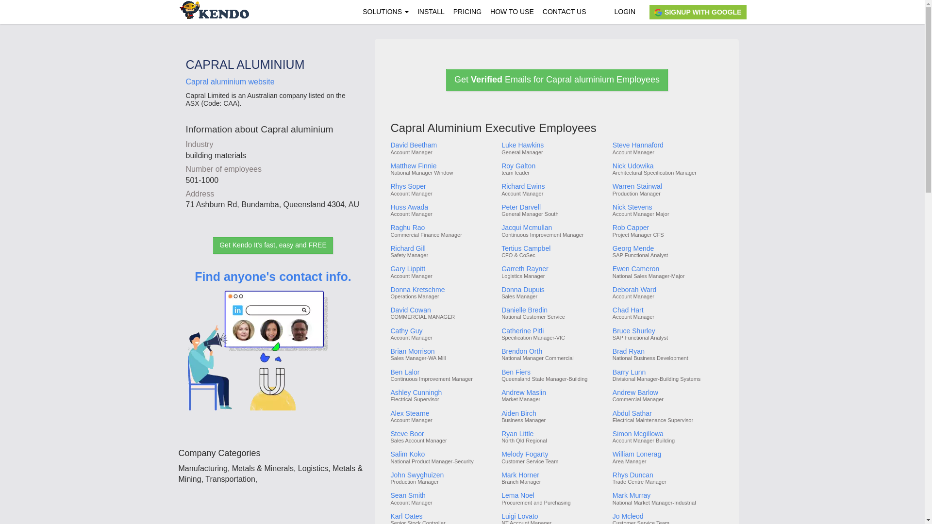 Image resolution: width=932 pixels, height=524 pixels. Describe the element at coordinates (442, 166) in the screenshot. I see `Matthew Finnie` at that location.